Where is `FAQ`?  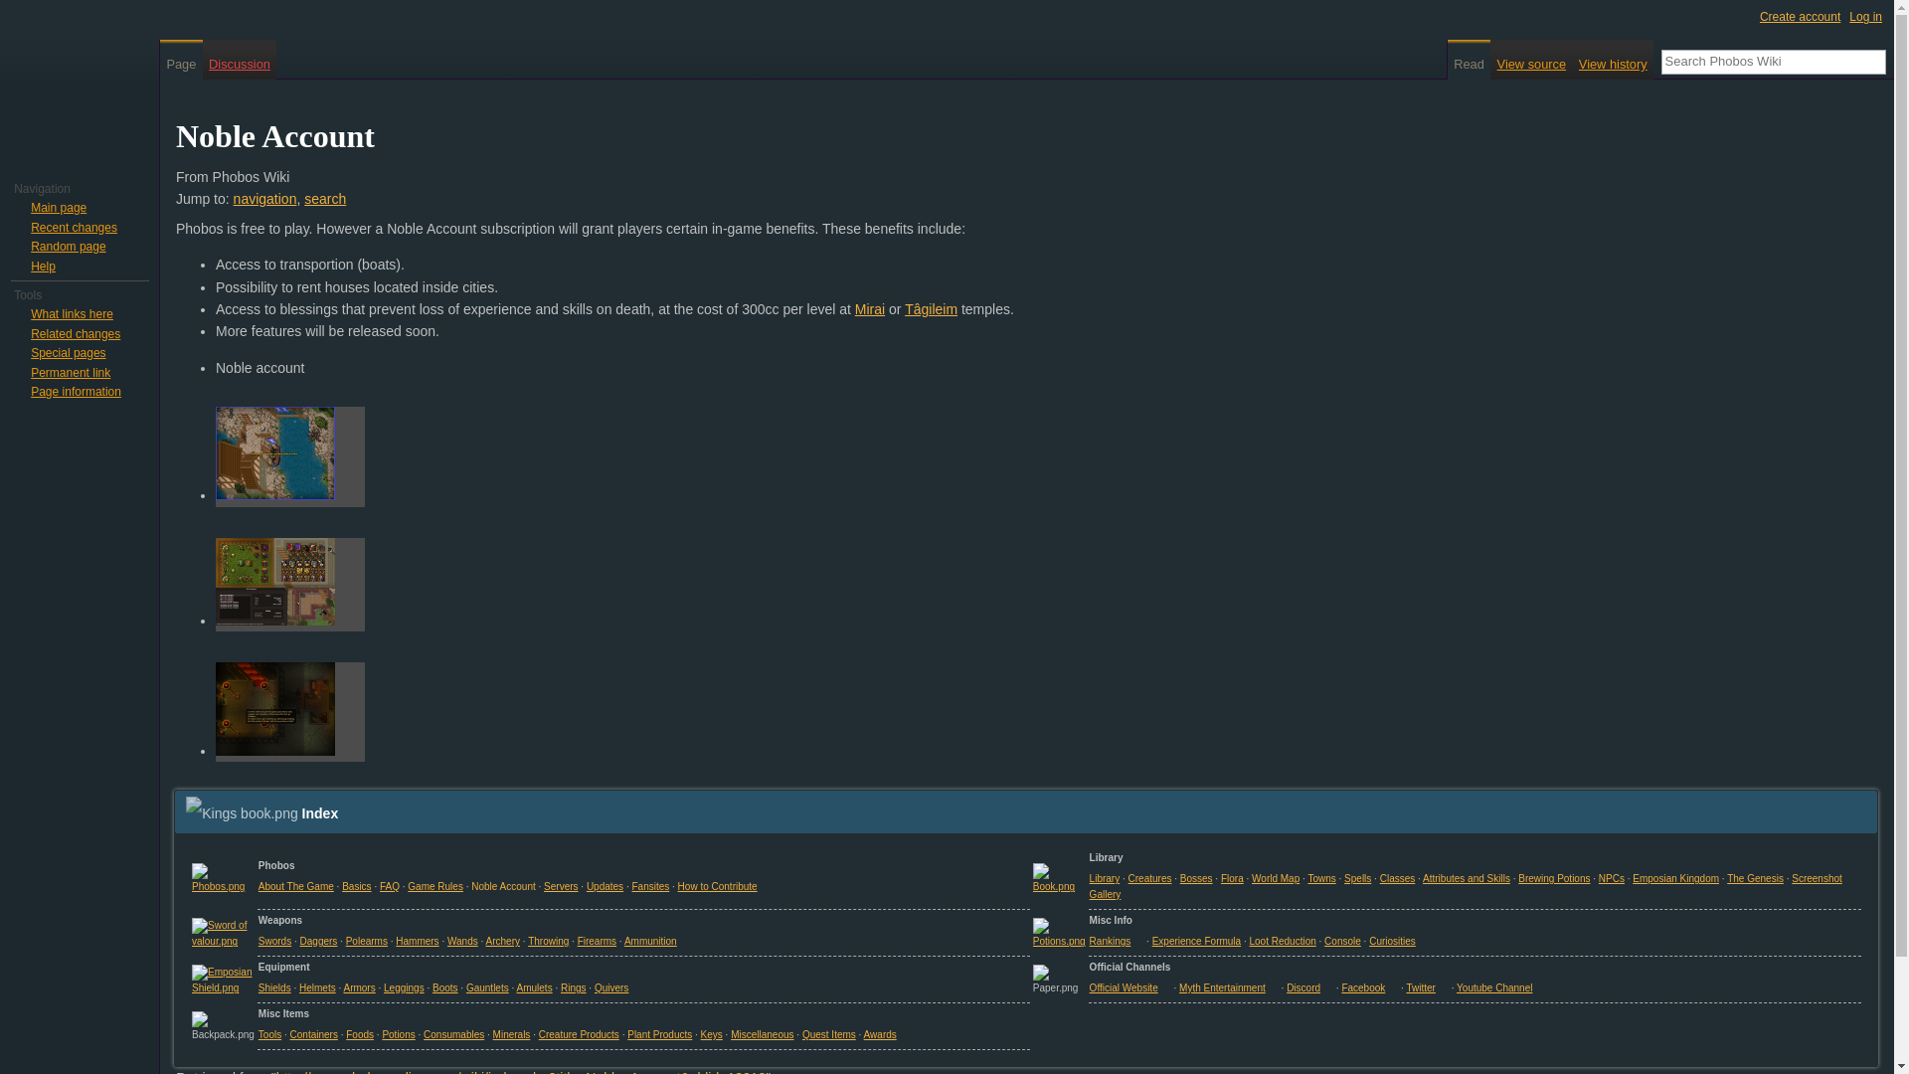 FAQ is located at coordinates (390, 886).